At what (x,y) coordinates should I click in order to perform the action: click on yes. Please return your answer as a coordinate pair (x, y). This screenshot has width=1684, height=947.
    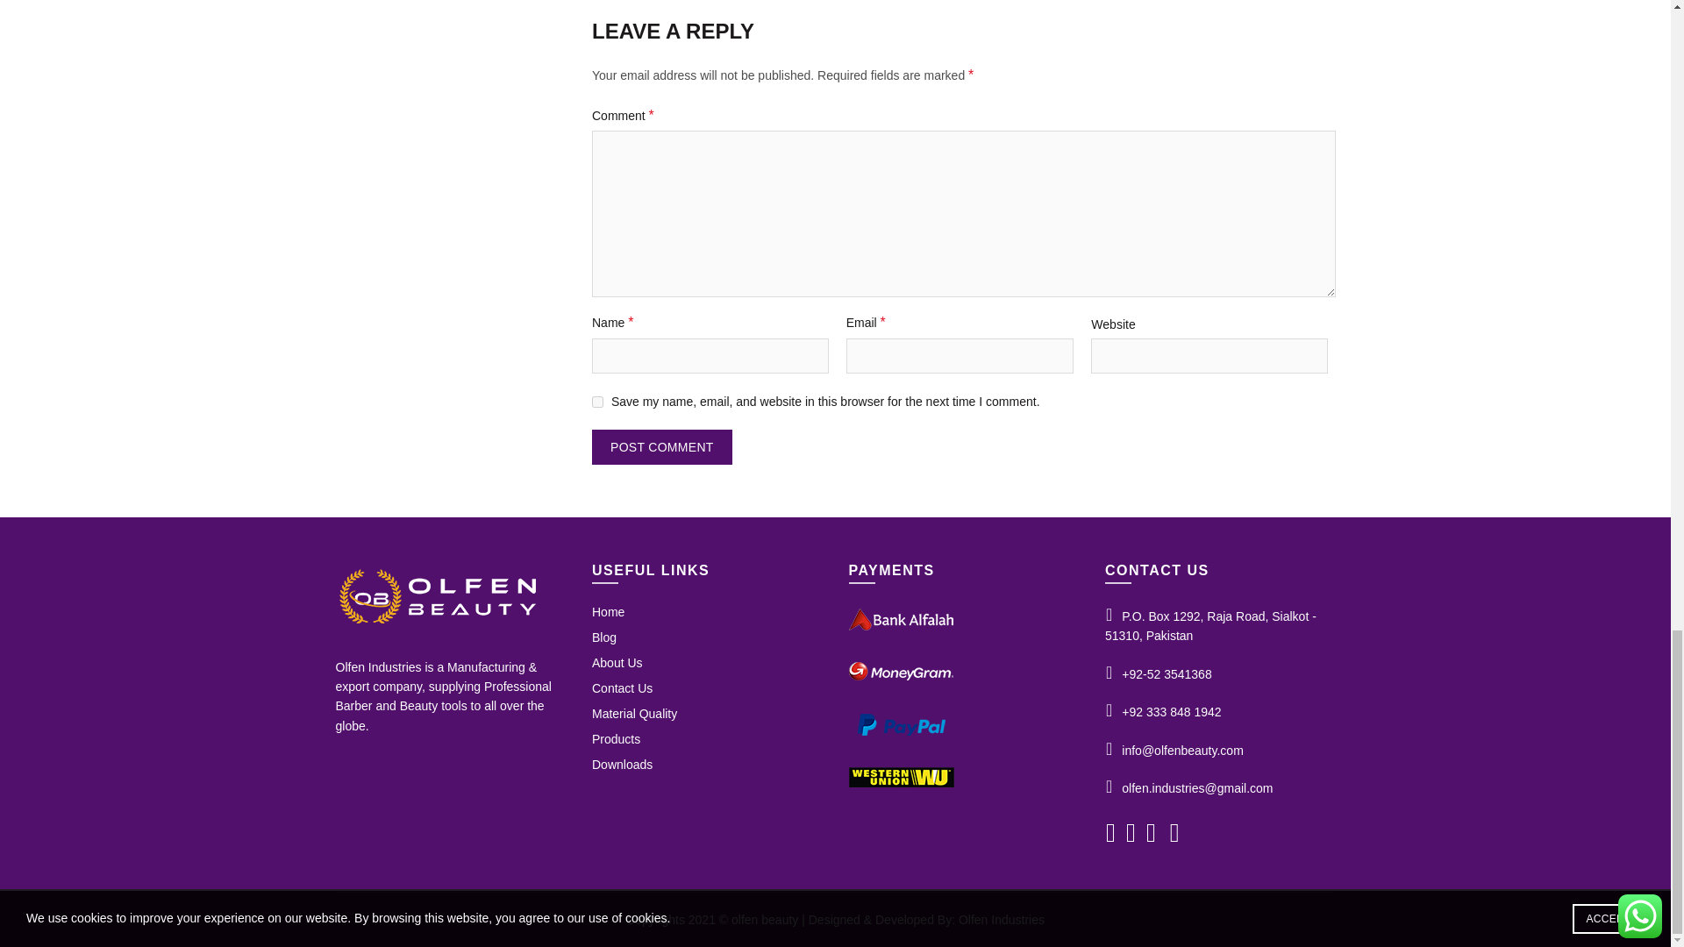
    Looking at the image, I should click on (597, 402).